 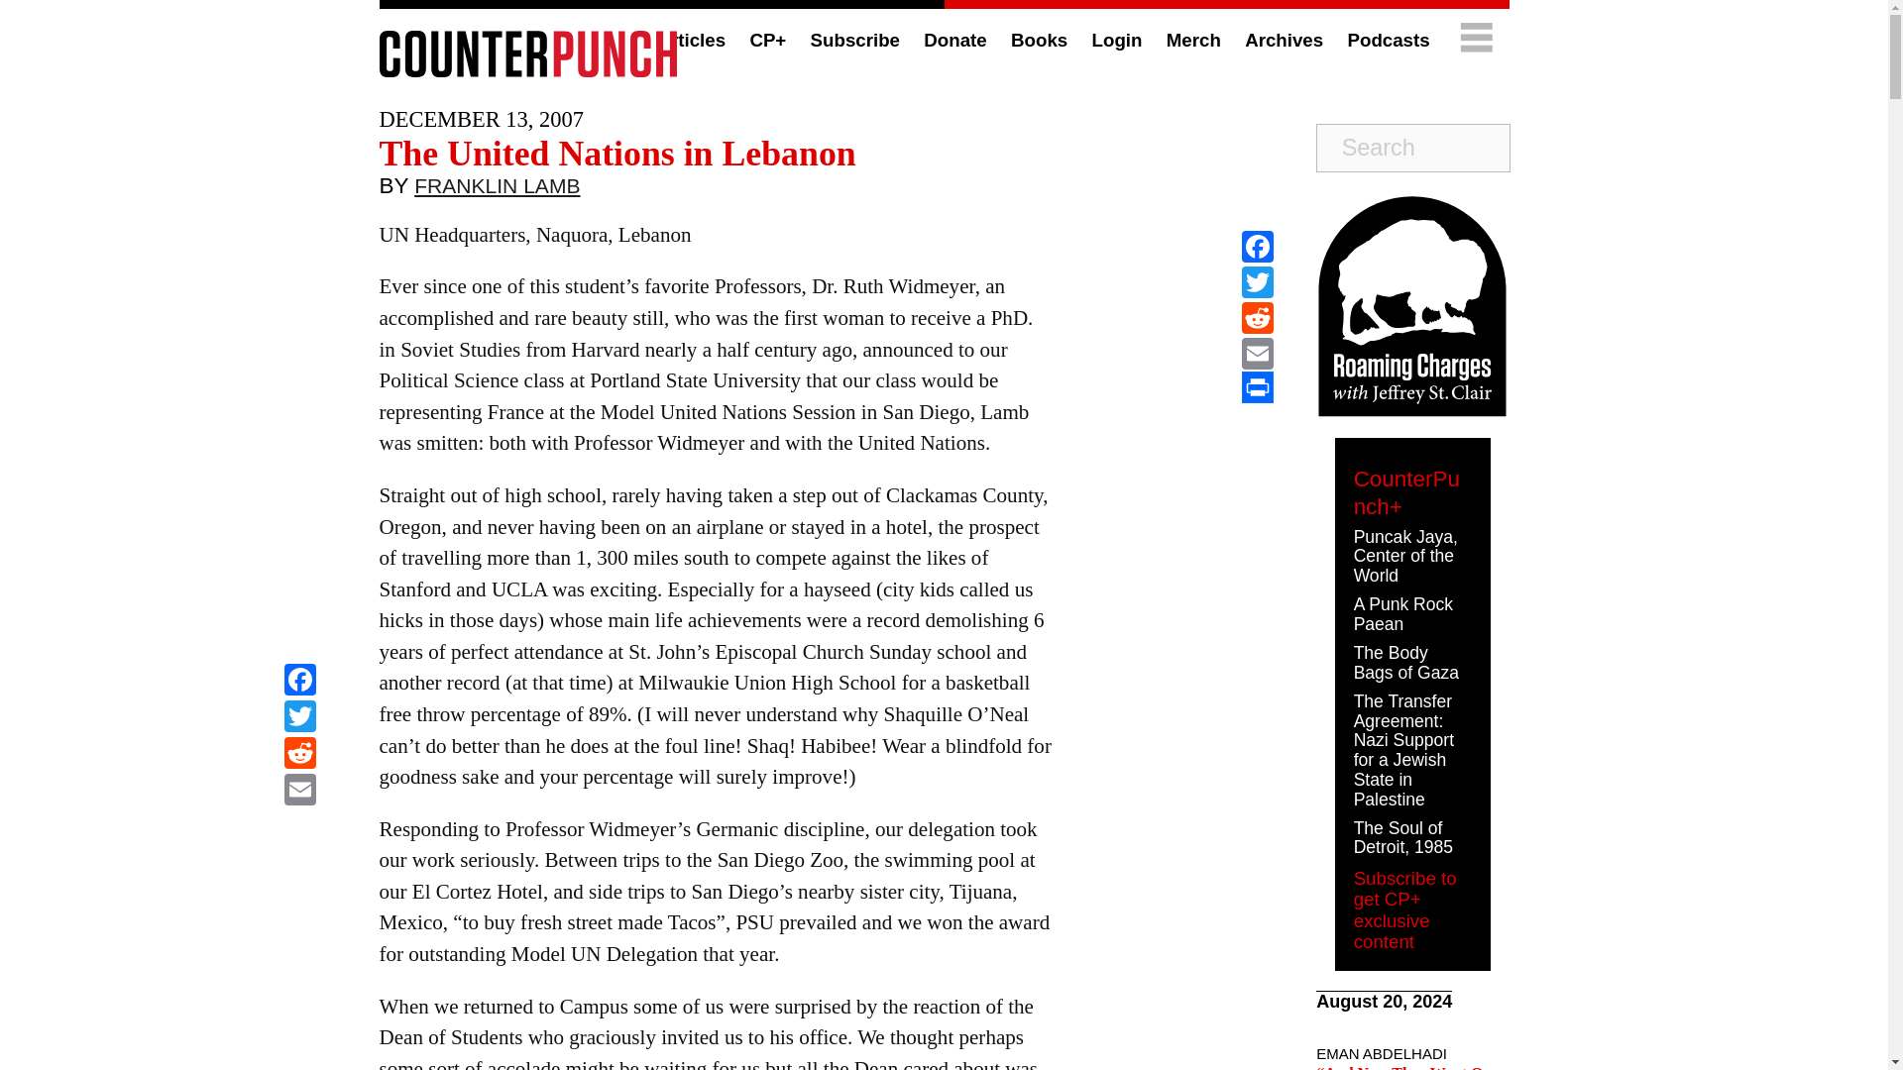 I want to click on Print This Post, so click(x=1257, y=386).